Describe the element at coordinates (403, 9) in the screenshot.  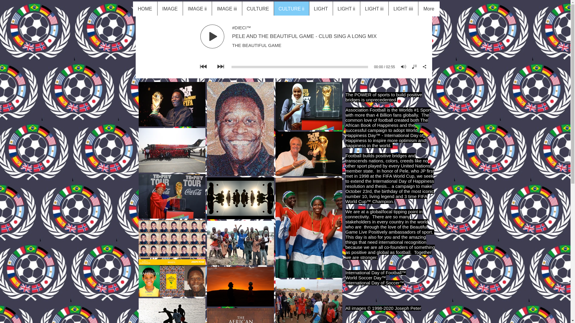
I see `LIGHT iiii` at that location.